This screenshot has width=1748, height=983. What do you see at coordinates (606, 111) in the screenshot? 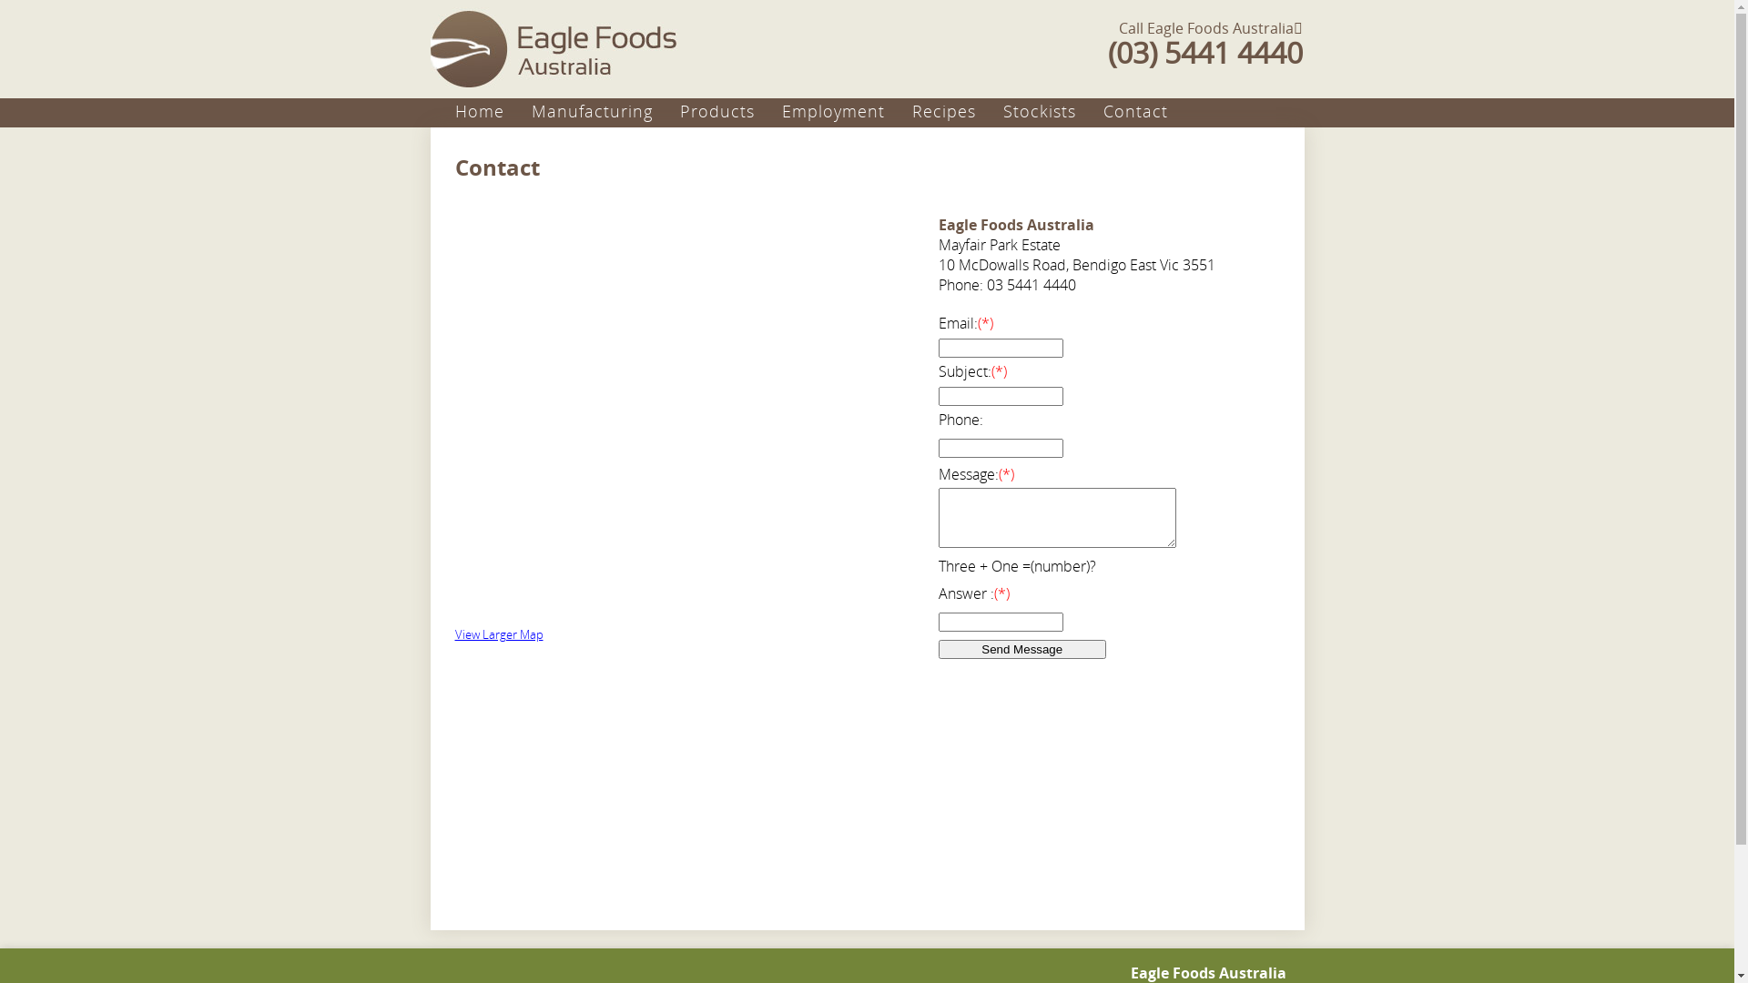
I see `Manufacturing` at bounding box center [606, 111].